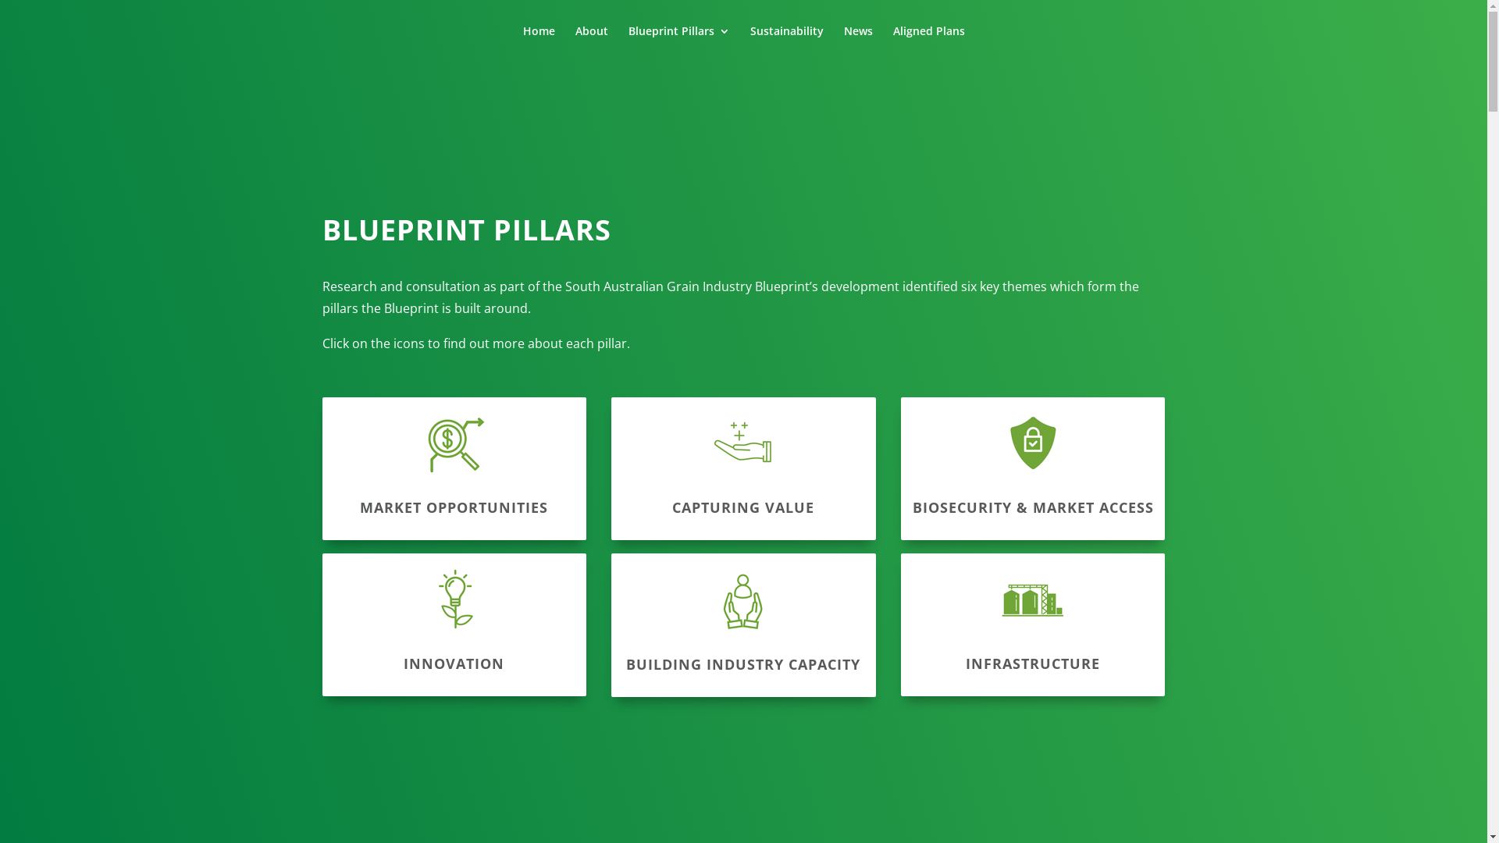  I want to click on CAPTURING VALUE, so click(743, 507).